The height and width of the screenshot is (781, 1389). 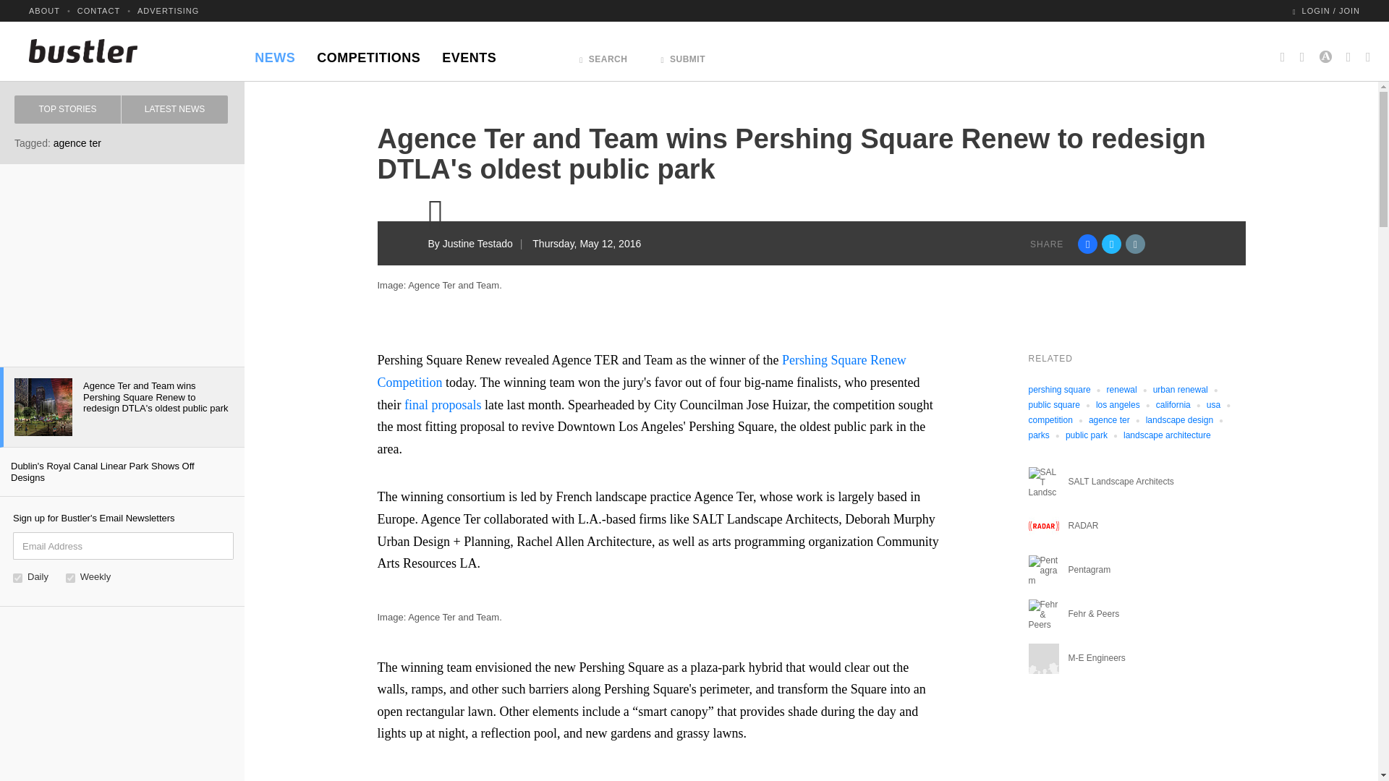 What do you see at coordinates (275, 54) in the screenshot?
I see `NEWS` at bounding box center [275, 54].